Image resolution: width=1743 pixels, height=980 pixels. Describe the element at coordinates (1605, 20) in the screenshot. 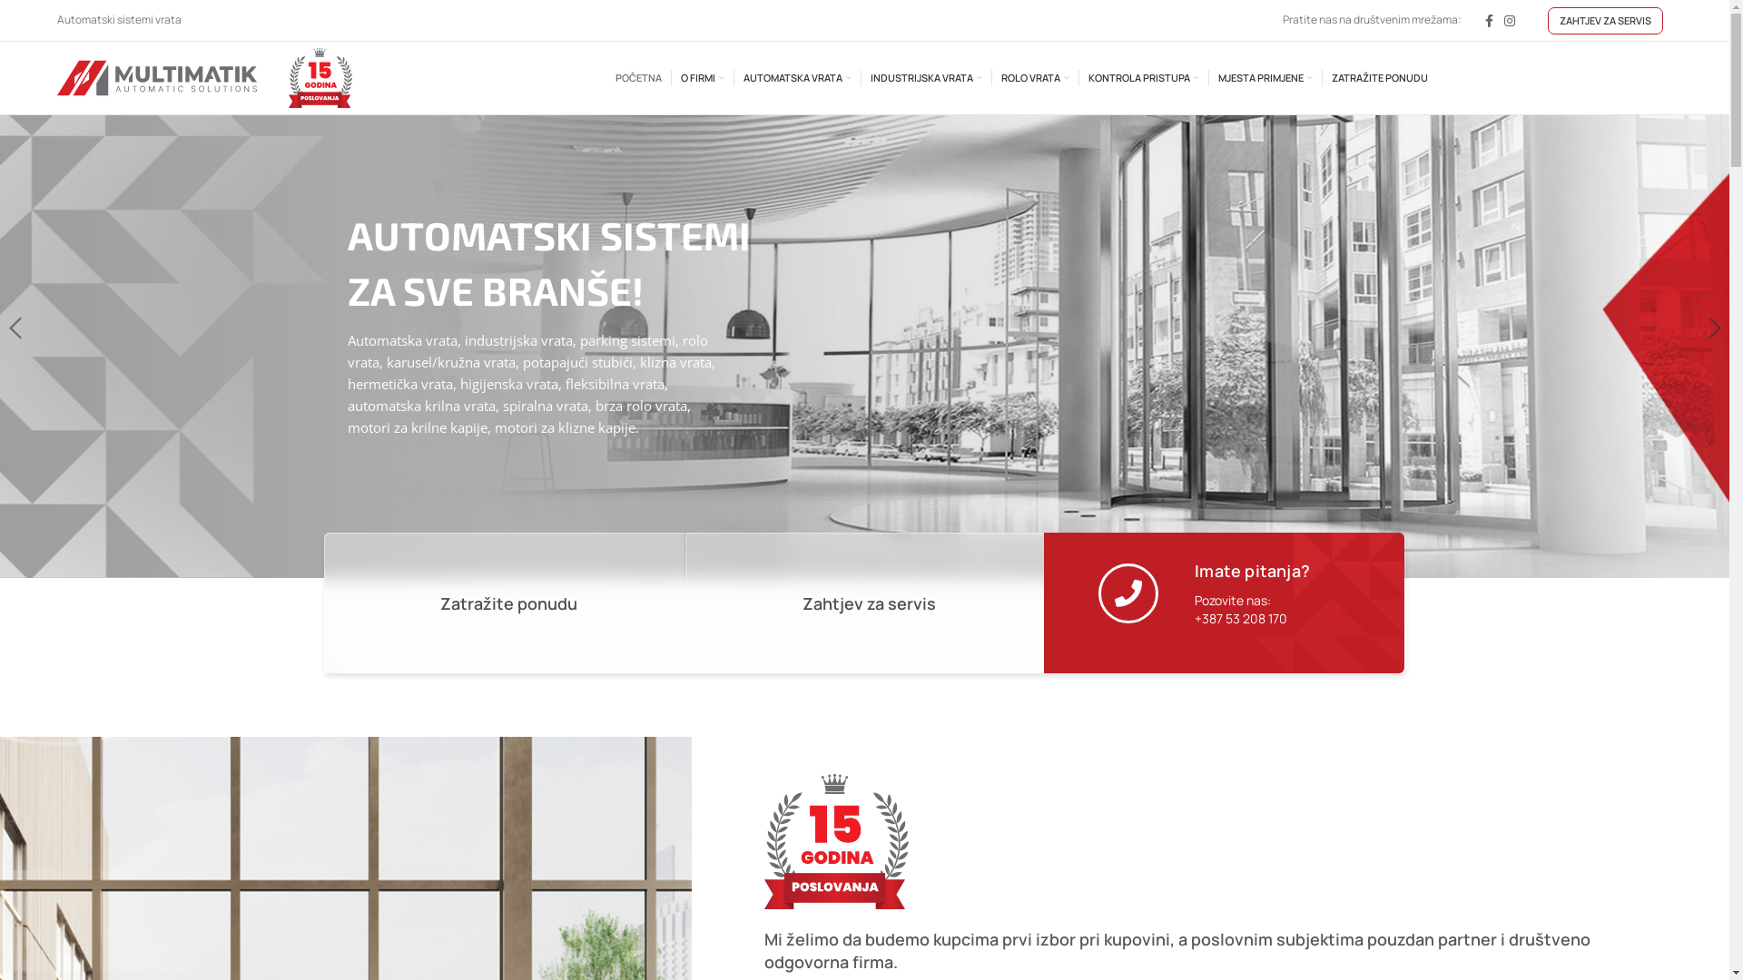

I see `ZAHTJEV ZA SERVIS` at that location.